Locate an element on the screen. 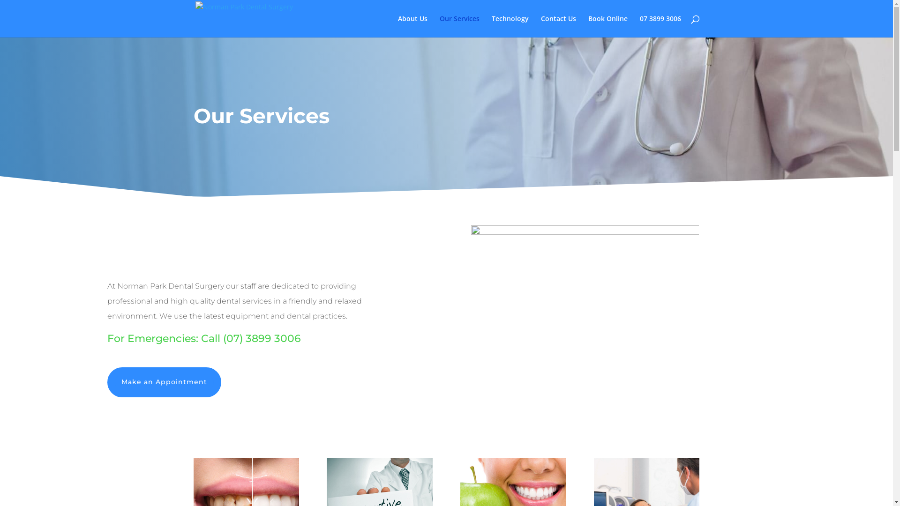 The width and height of the screenshot is (900, 506). Technology is located at coordinates (510, 26).